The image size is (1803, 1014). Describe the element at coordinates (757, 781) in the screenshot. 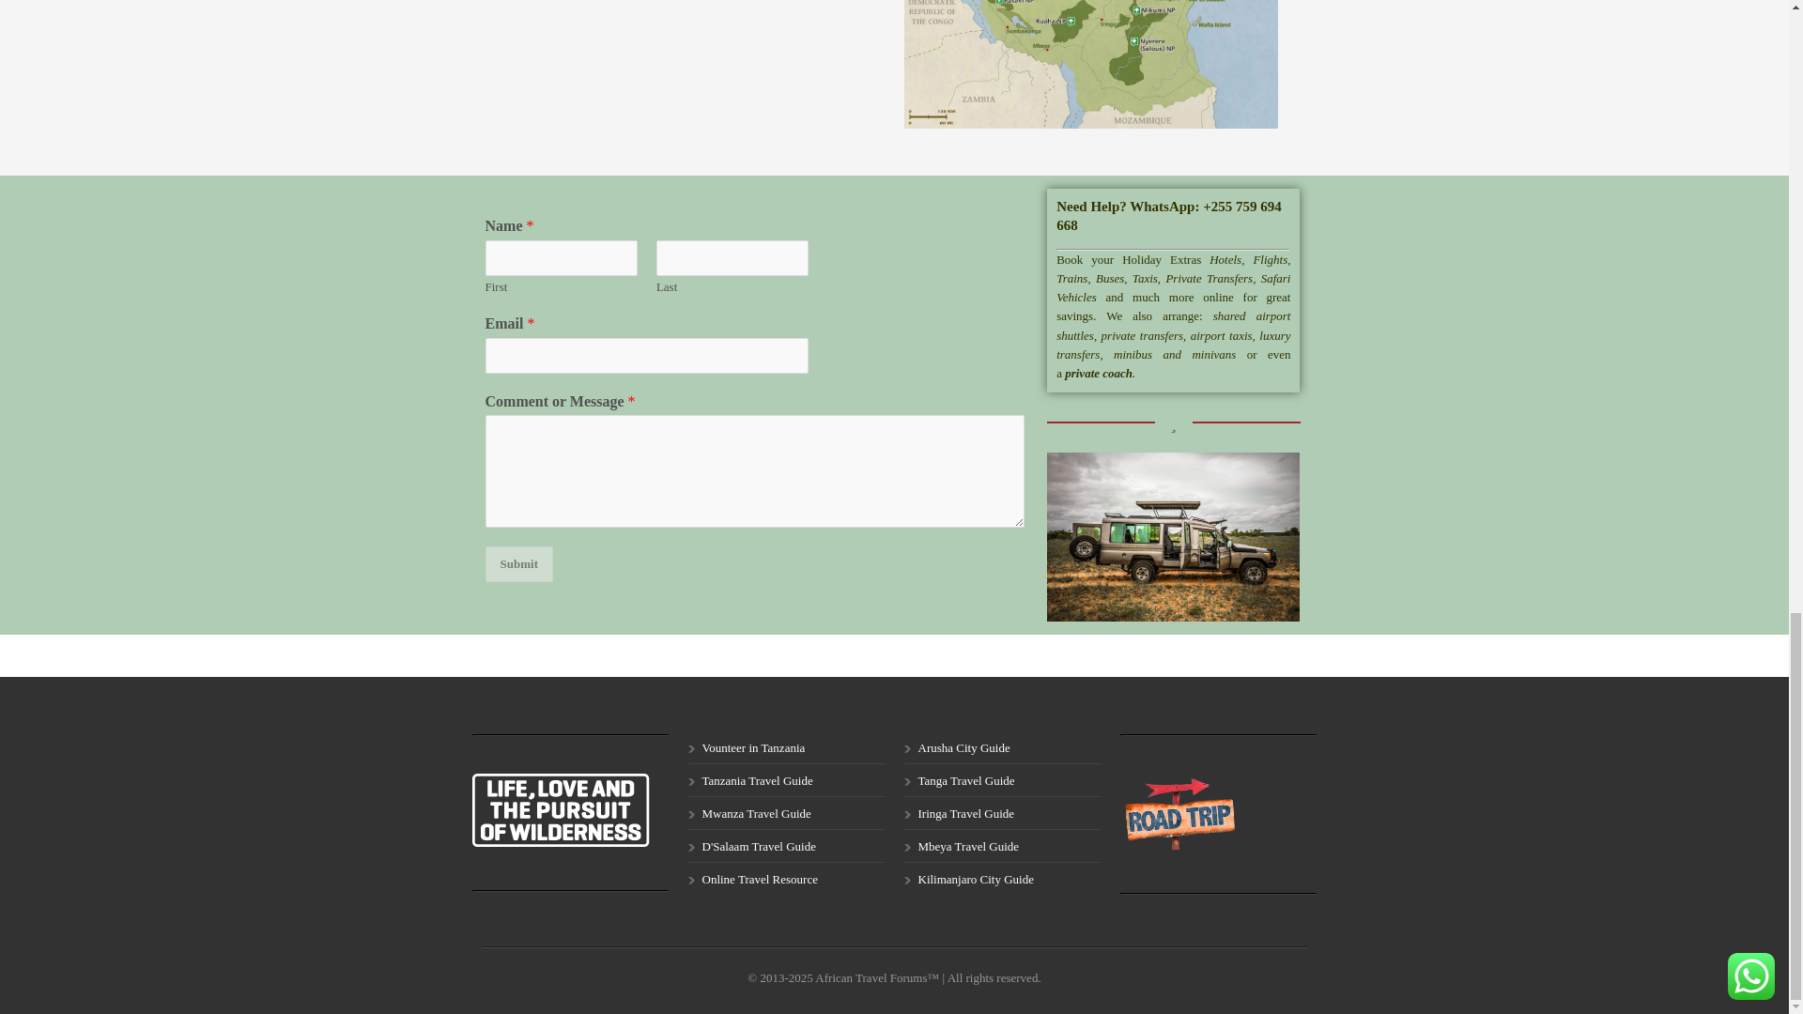

I see `Tanzania Travel Guide` at that location.